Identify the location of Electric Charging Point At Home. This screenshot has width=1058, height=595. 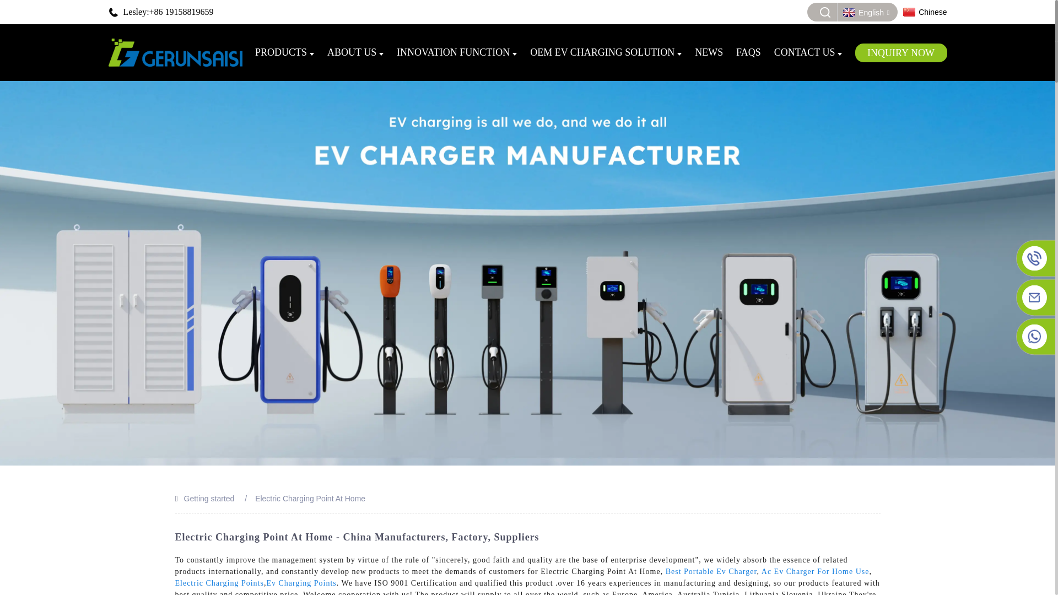
(310, 498).